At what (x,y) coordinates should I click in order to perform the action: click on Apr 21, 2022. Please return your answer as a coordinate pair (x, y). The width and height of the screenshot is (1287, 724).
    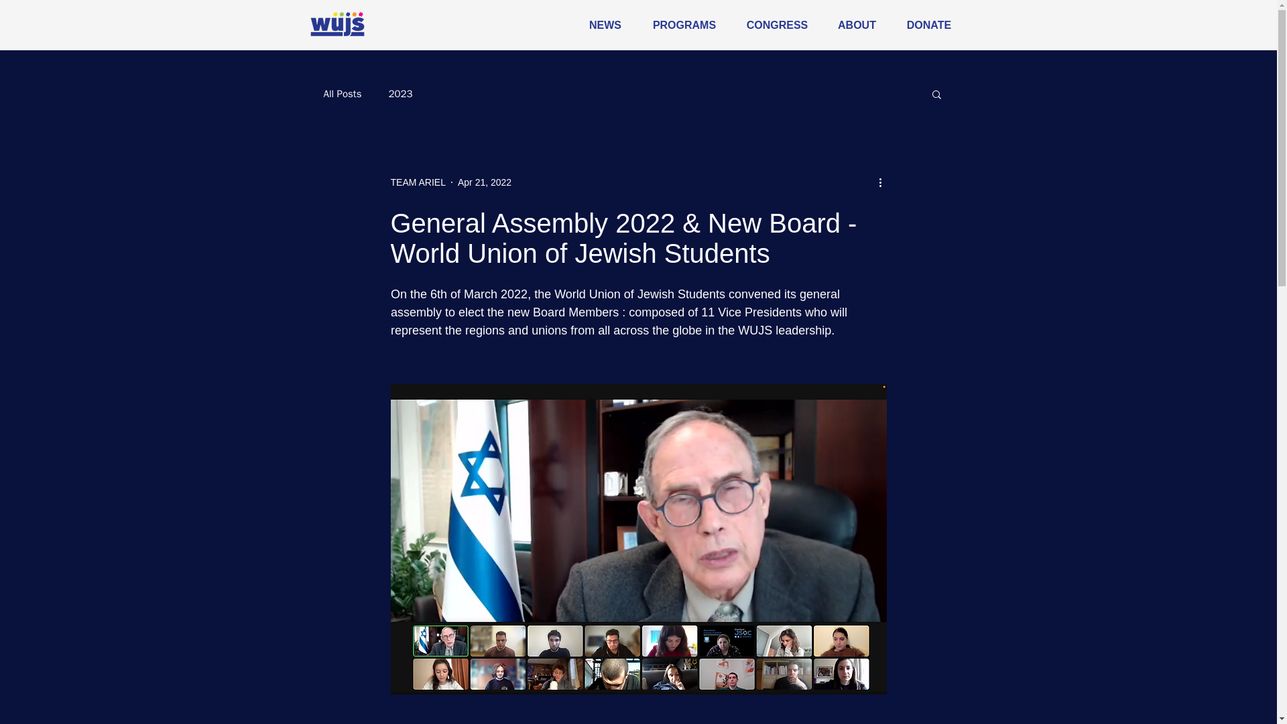
    Looking at the image, I should click on (484, 182).